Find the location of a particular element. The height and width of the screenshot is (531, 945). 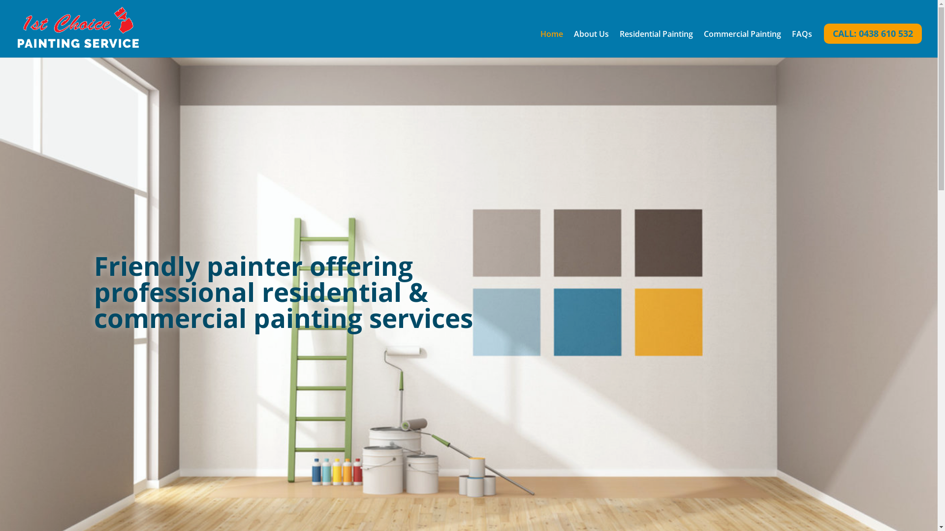

Residential Painting is located at coordinates (657, 40).